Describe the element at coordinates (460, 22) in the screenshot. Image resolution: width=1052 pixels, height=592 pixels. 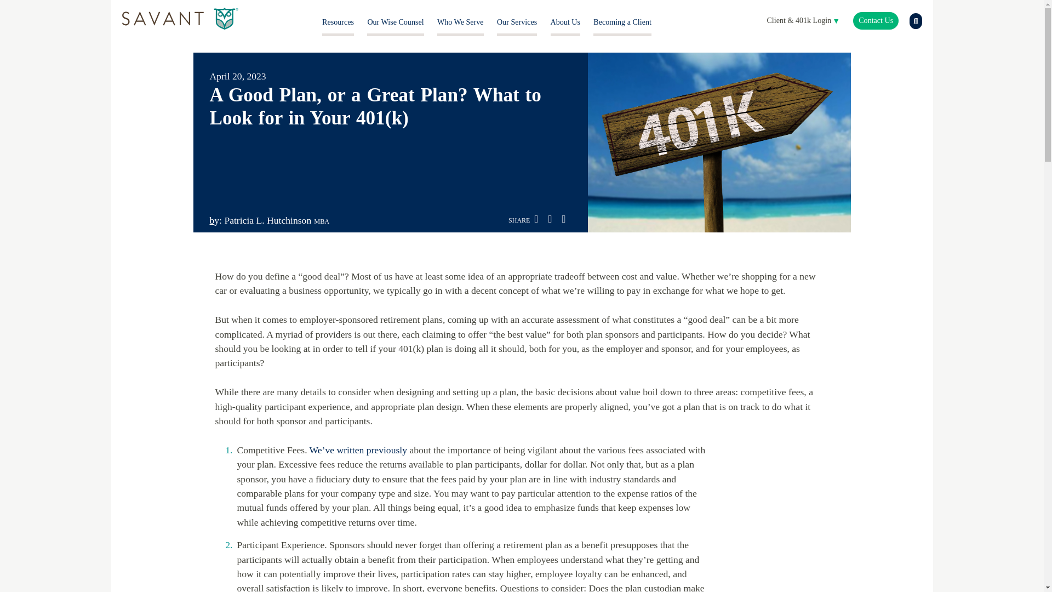
I see `Who We Serve` at that location.